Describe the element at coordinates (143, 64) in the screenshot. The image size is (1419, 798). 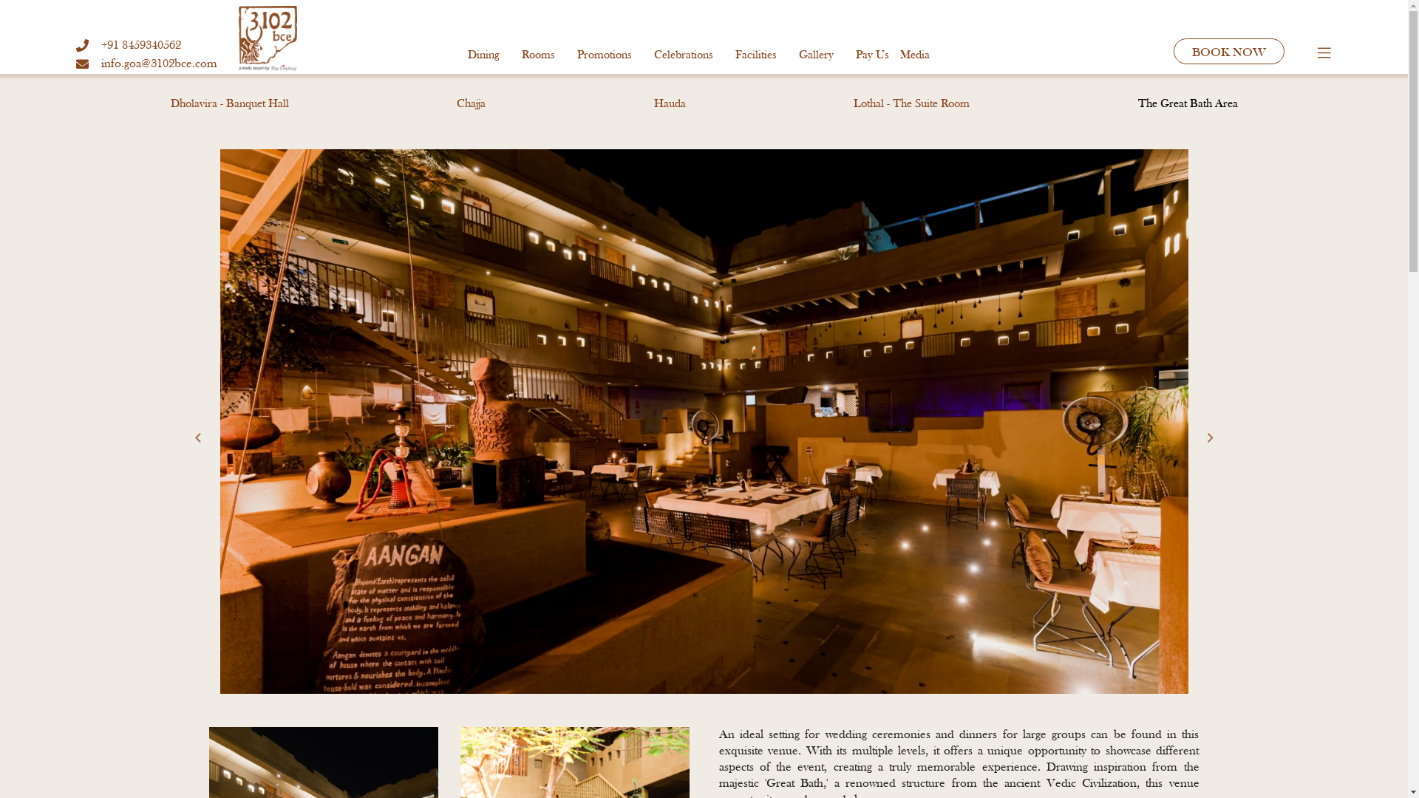
I see `info.goa@3102bce.com` at that location.